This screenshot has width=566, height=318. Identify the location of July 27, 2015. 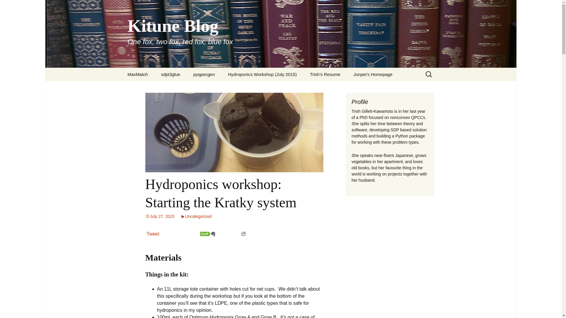
(159, 216).